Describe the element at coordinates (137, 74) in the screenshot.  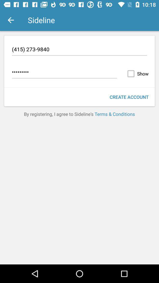
I see `click item next to the crowd3116` at that location.